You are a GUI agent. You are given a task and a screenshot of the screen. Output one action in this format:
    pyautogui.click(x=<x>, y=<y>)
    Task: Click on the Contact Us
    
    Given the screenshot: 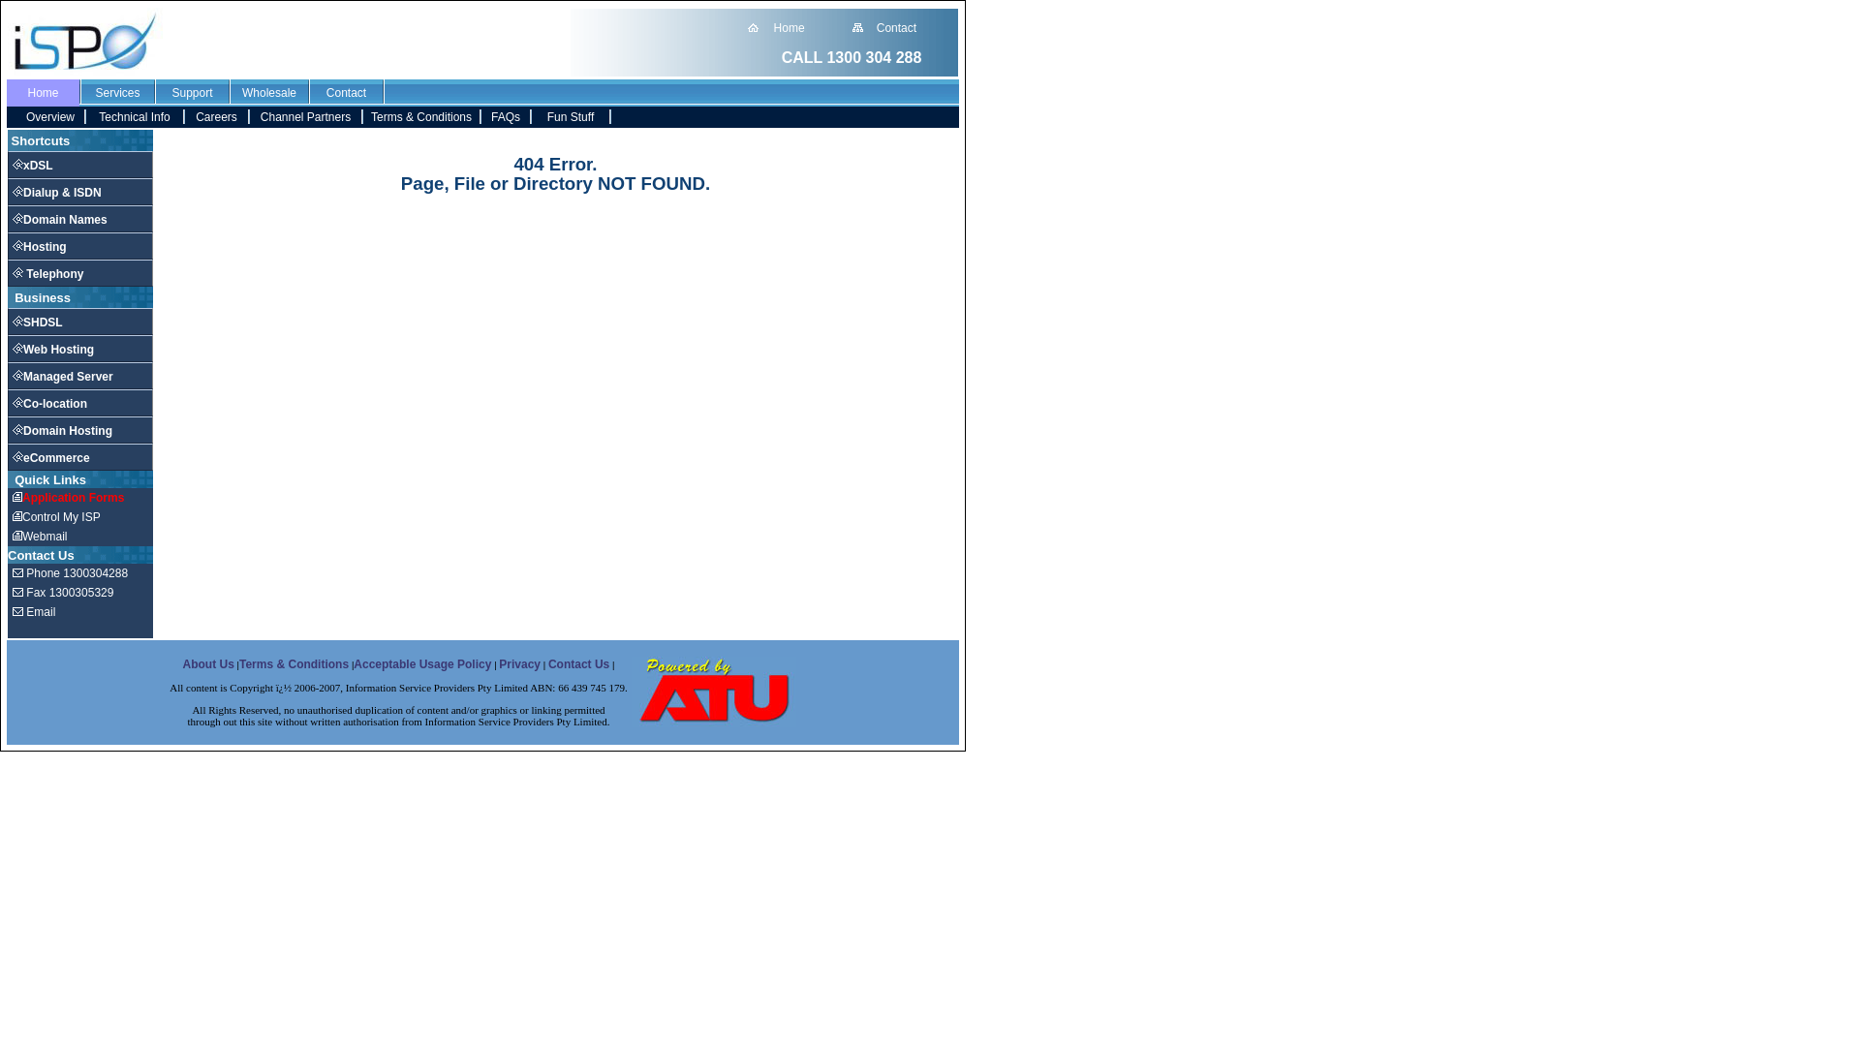 What is the action you would take?
    pyautogui.click(x=579, y=664)
    